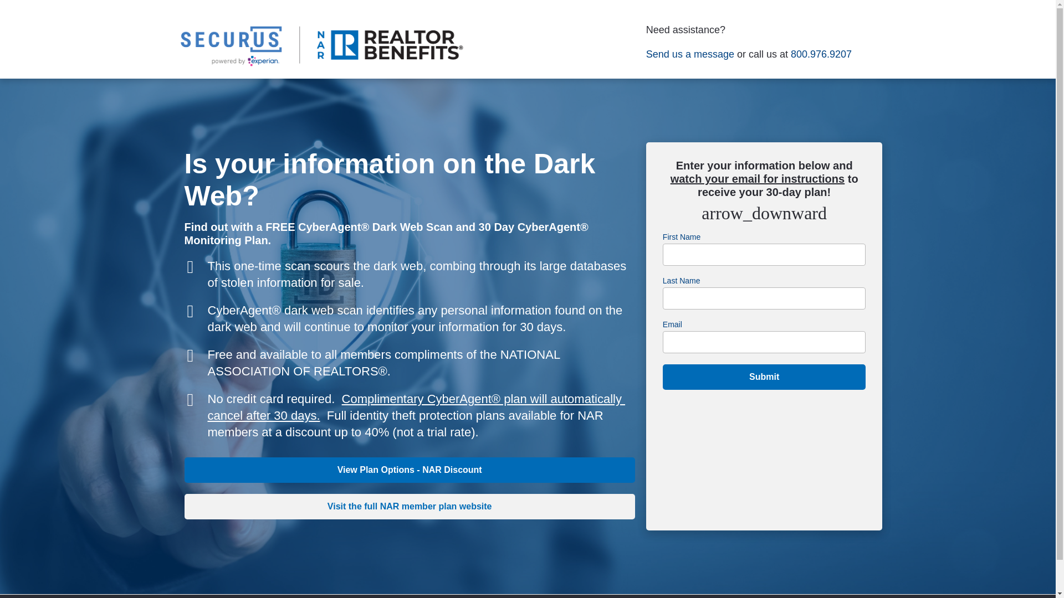 The width and height of the screenshot is (1064, 598). What do you see at coordinates (821, 54) in the screenshot?
I see `Link: tel:800-976-9207` at bounding box center [821, 54].